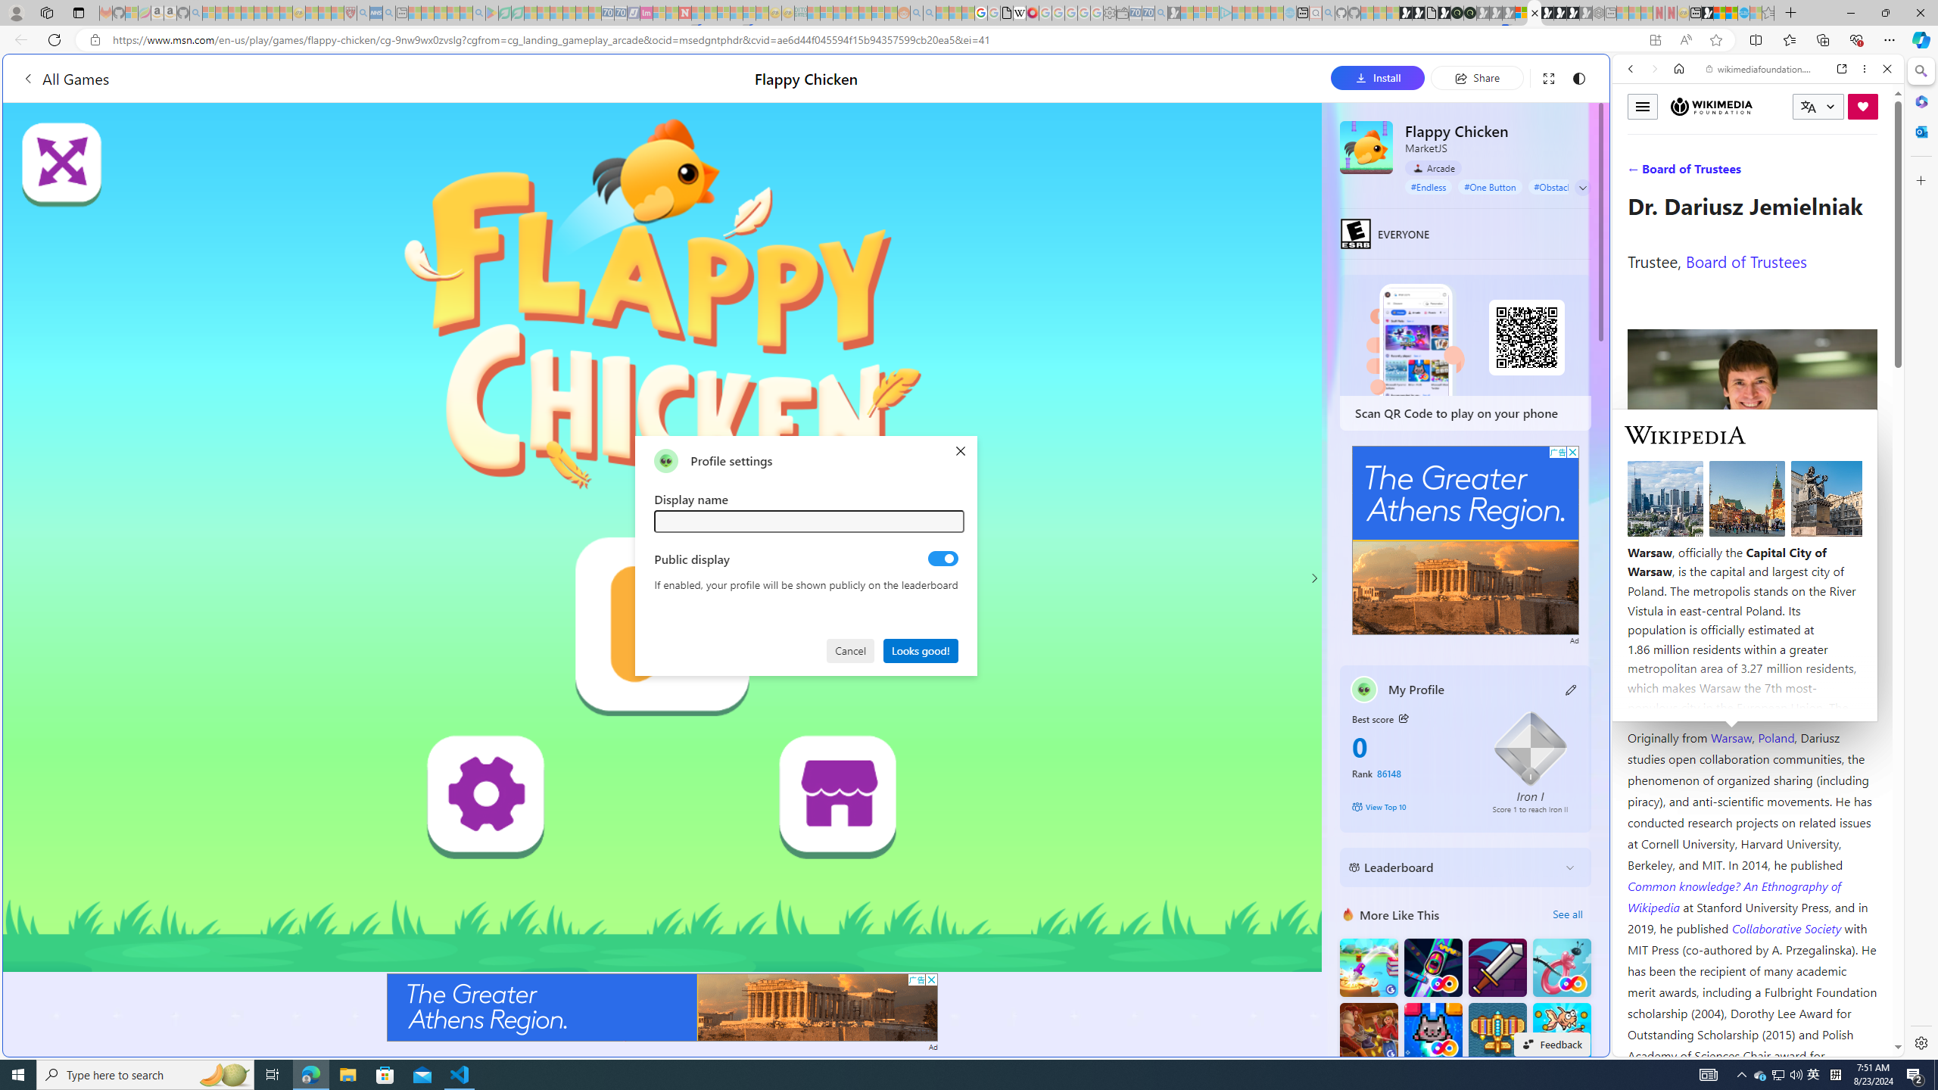  Describe the element at coordinates (479, 13) in the screenshot. I see `google - Search - Sleeping` at that location.